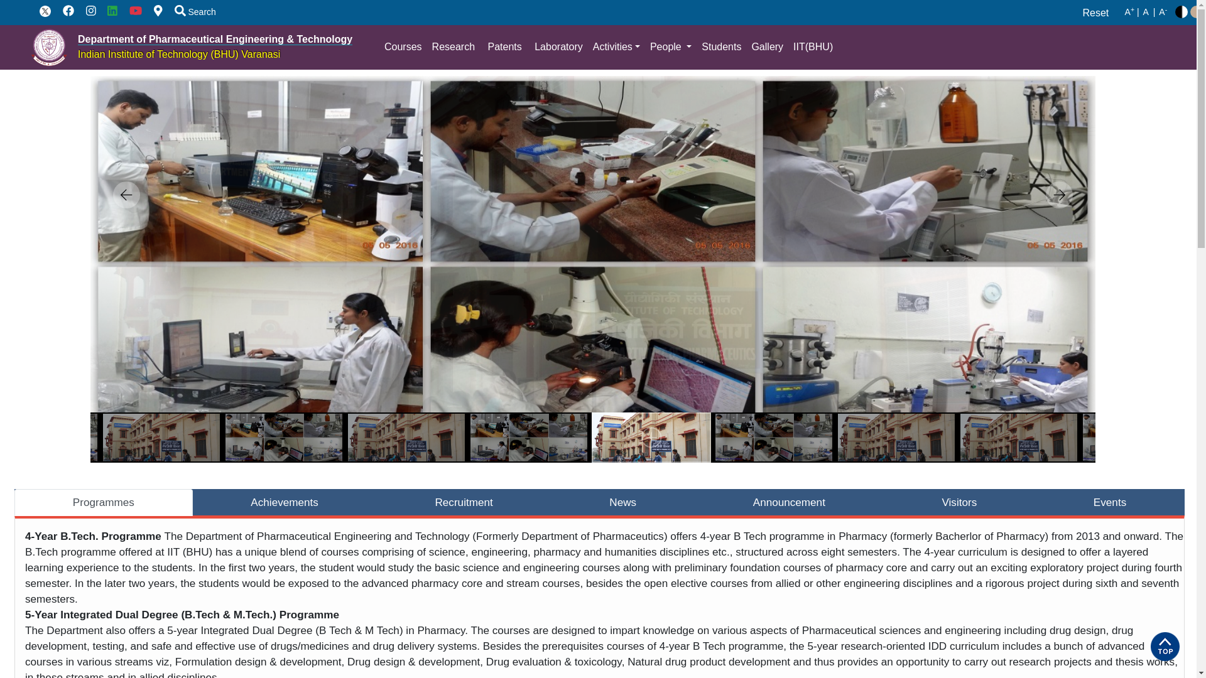 This screenshot has width=1206, height=678. What do you see at coordinates (598, 1) in the screenshot?
I see `Skip to main content` at bounding box center [598, 1].